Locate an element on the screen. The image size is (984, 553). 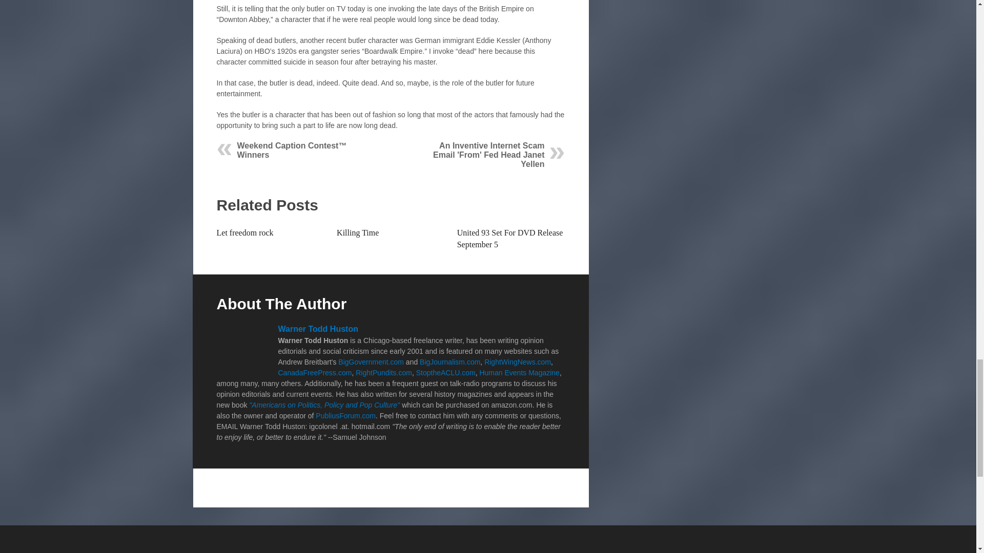
Warner Todd Huston is located at coordinates (318, 329).